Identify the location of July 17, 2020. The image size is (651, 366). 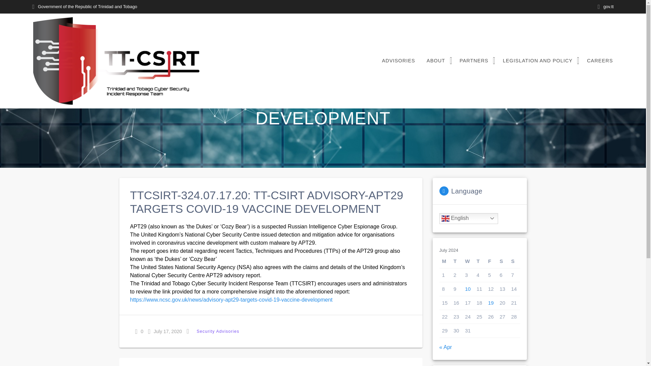
(165, 331).